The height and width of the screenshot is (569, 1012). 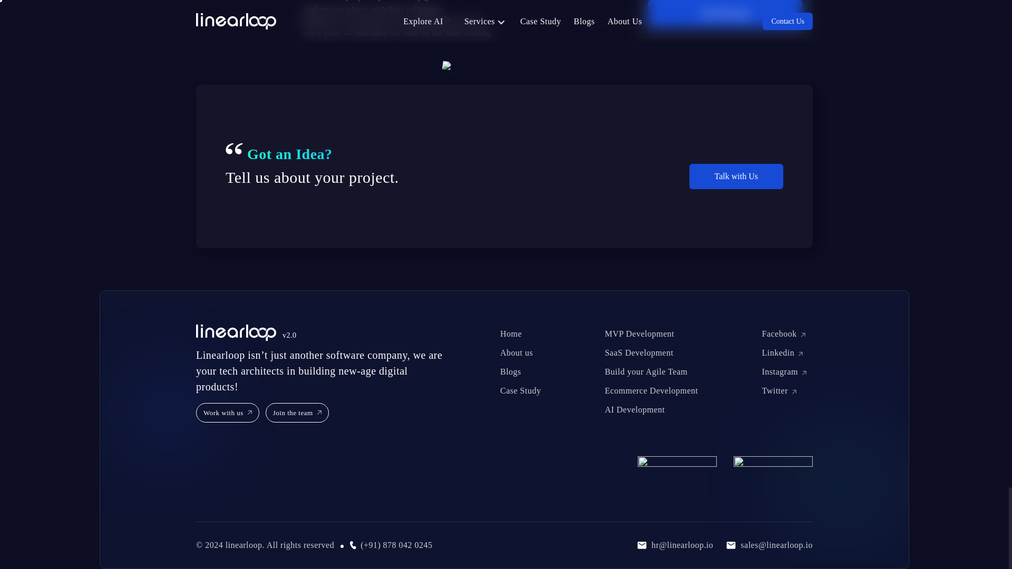 I want to click on Work with us, so click(x=228, y=413).